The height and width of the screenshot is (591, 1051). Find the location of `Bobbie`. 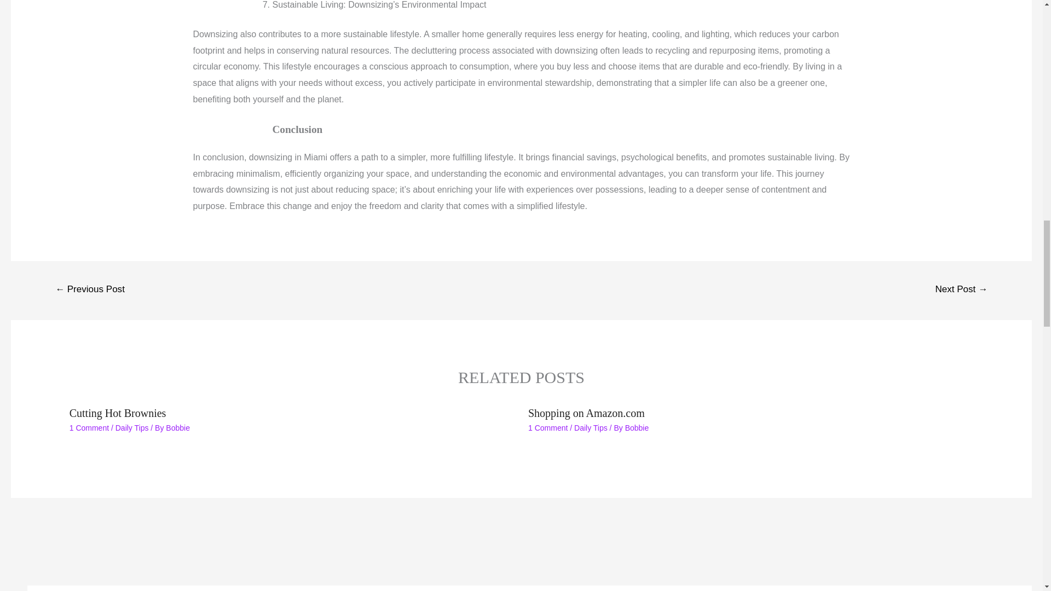

Bobbie is located at coordinates (178, 428).